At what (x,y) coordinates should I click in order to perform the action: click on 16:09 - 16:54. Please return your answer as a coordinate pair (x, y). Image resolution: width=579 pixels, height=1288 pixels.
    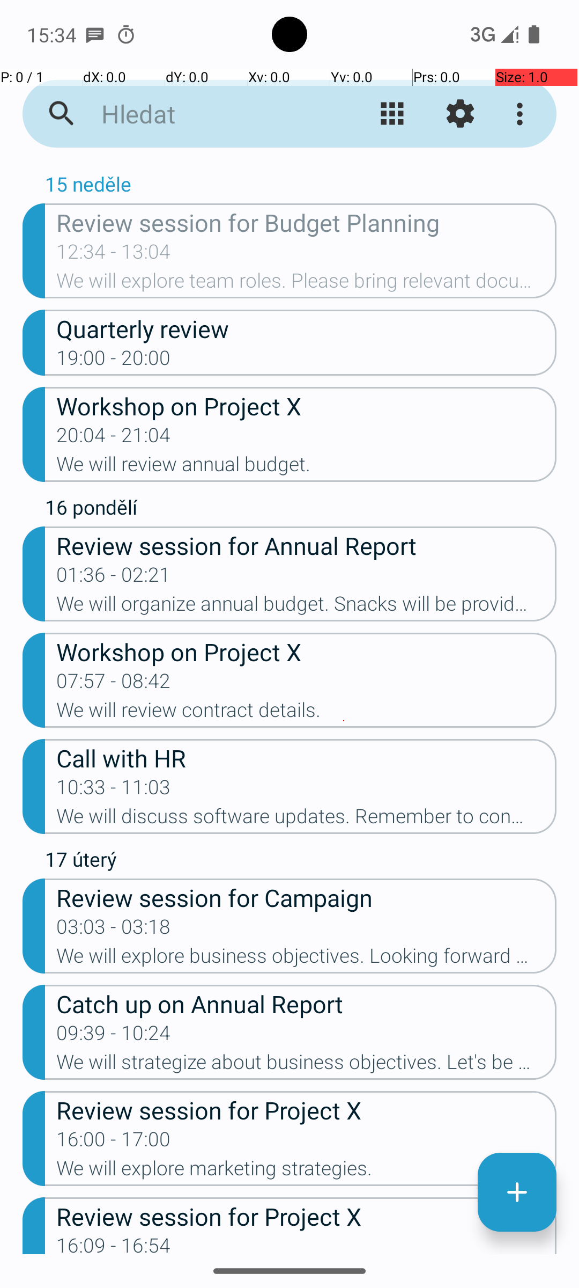
    Looking at the image, I should click on (114, 1244).